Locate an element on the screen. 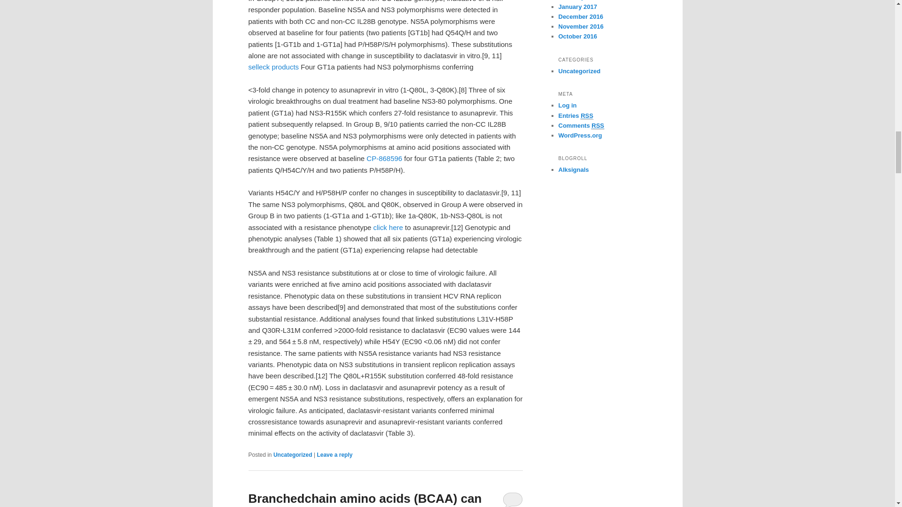 This screenshot has width=902, height=507. selleck products is located at coordinates (273, 67).